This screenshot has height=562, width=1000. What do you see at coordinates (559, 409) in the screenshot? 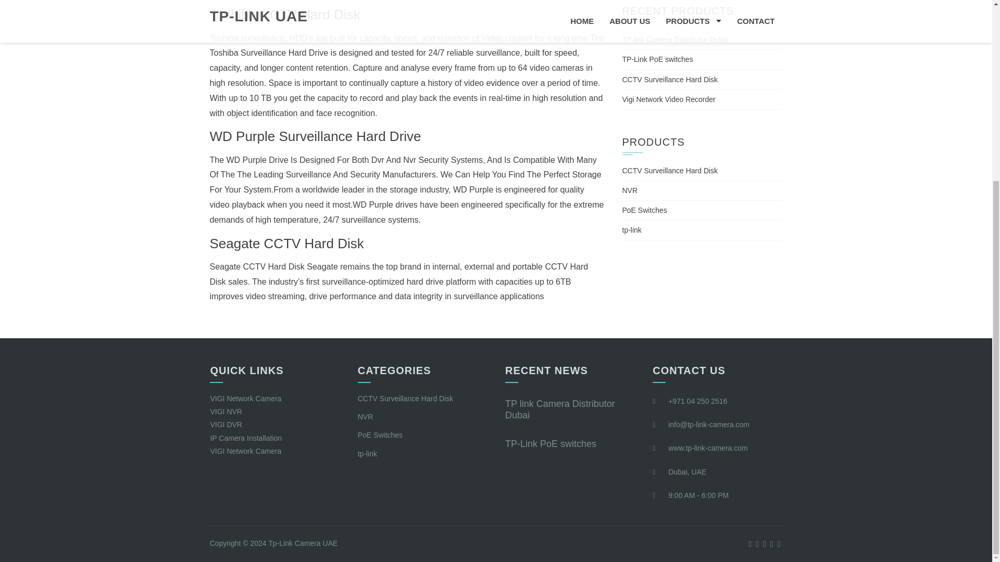
I see `TP link Camera Distributor Dubai` at bounding box center [559, 409].